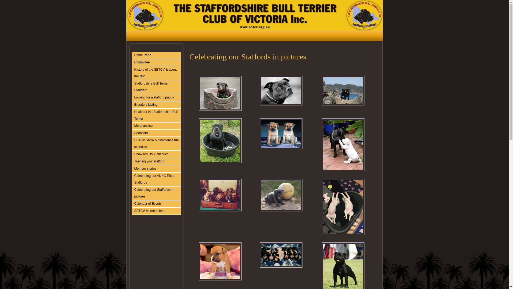 Image resolution: width=513 pixels, height=289 pixels. What do you see at coordinates (281, 91) in the screenshot?
I see `Click to enlarge` at bounding box center [281, 91].